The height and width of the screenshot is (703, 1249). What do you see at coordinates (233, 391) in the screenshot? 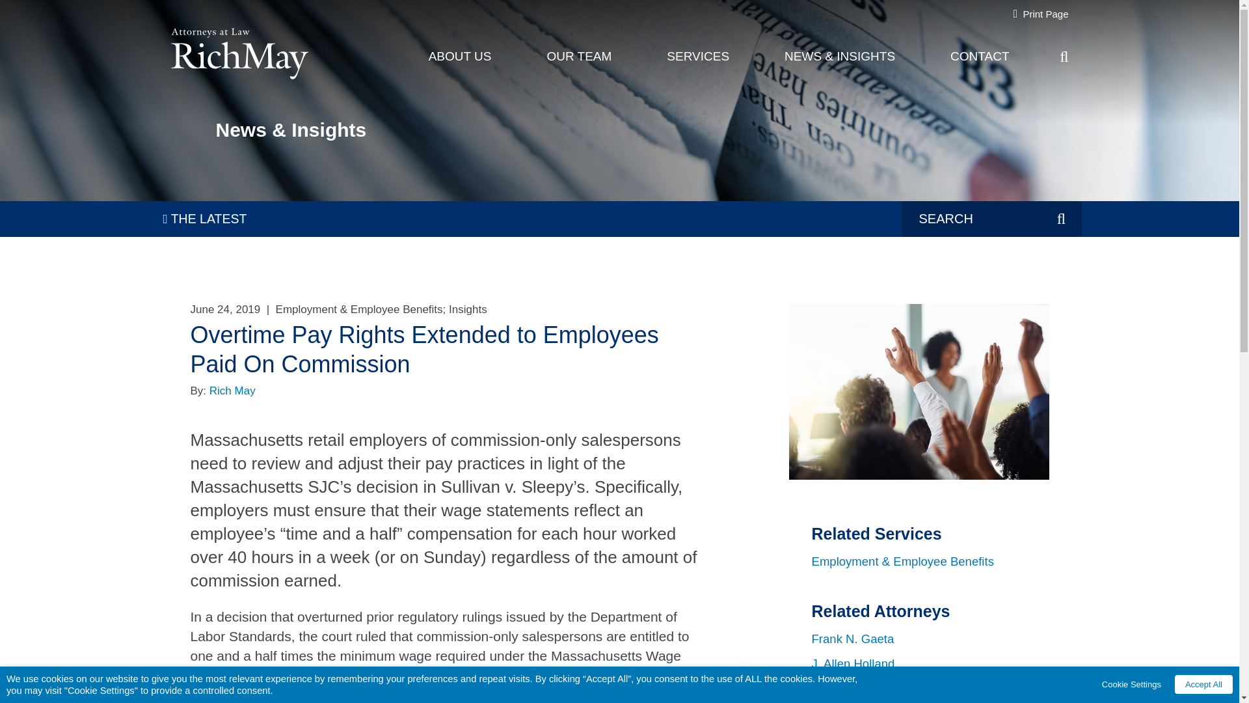
I see `Posts by Rich May` at bounding box center [233, 391].